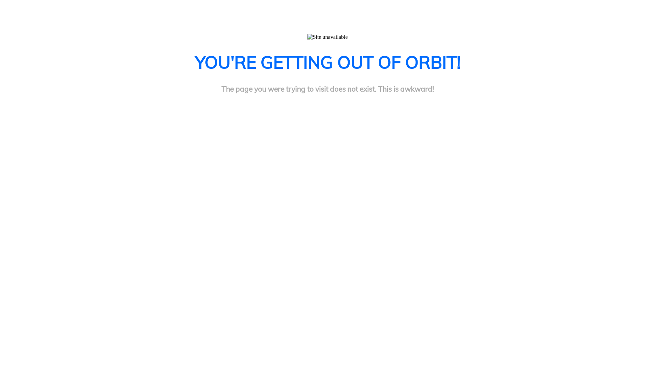  Describe the element at coordinates (327, 37) in the screenshot. I see `Site unavailable` at that location.